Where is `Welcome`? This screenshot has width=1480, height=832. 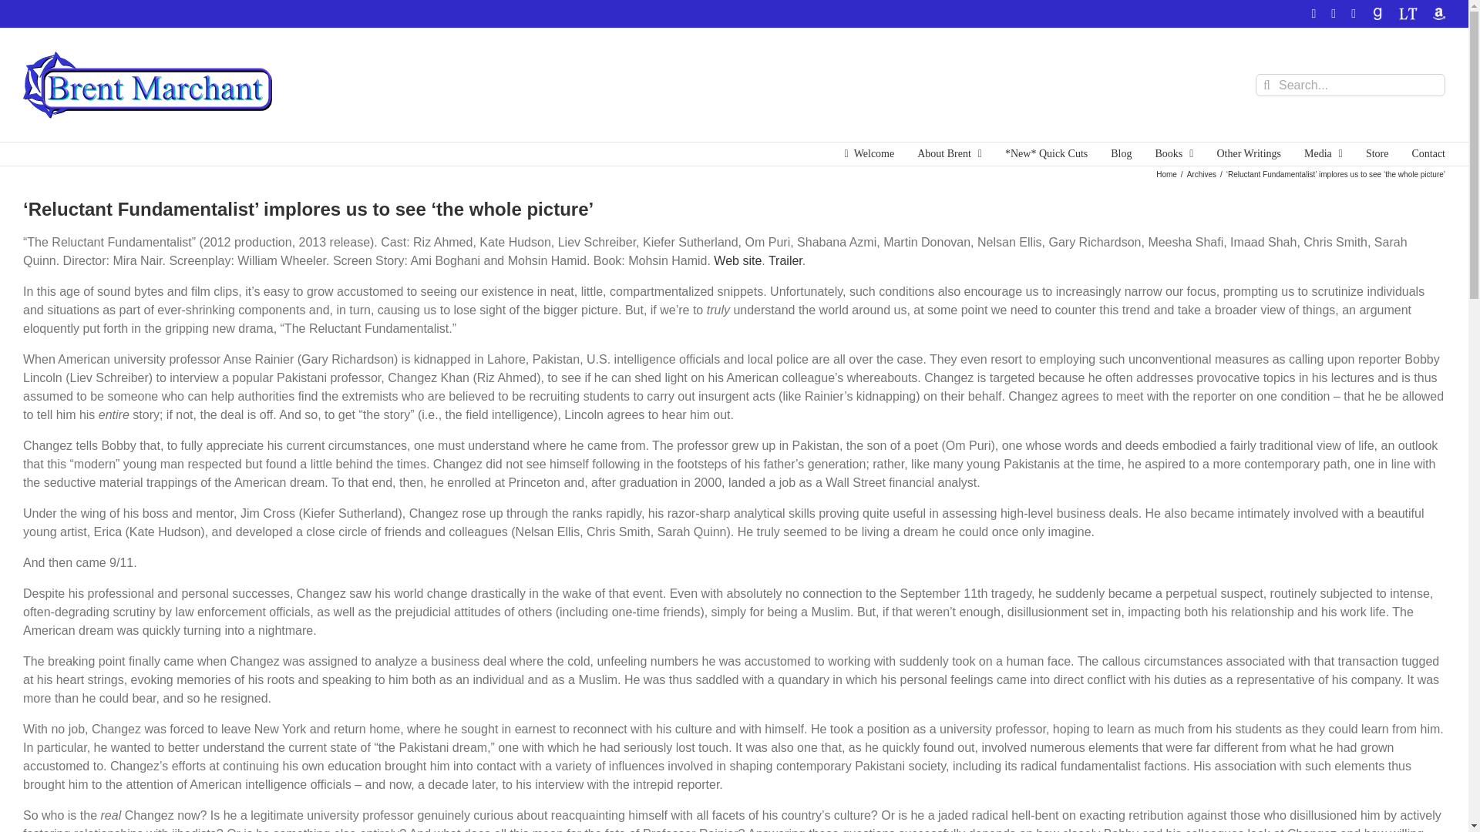 Welcome is located at coordinates (869, 153).